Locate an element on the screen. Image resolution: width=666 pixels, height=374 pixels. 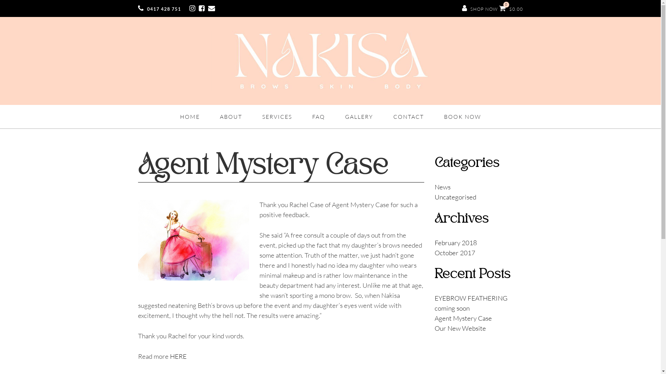
0417 428 751 is located at coordinates (163, 9).